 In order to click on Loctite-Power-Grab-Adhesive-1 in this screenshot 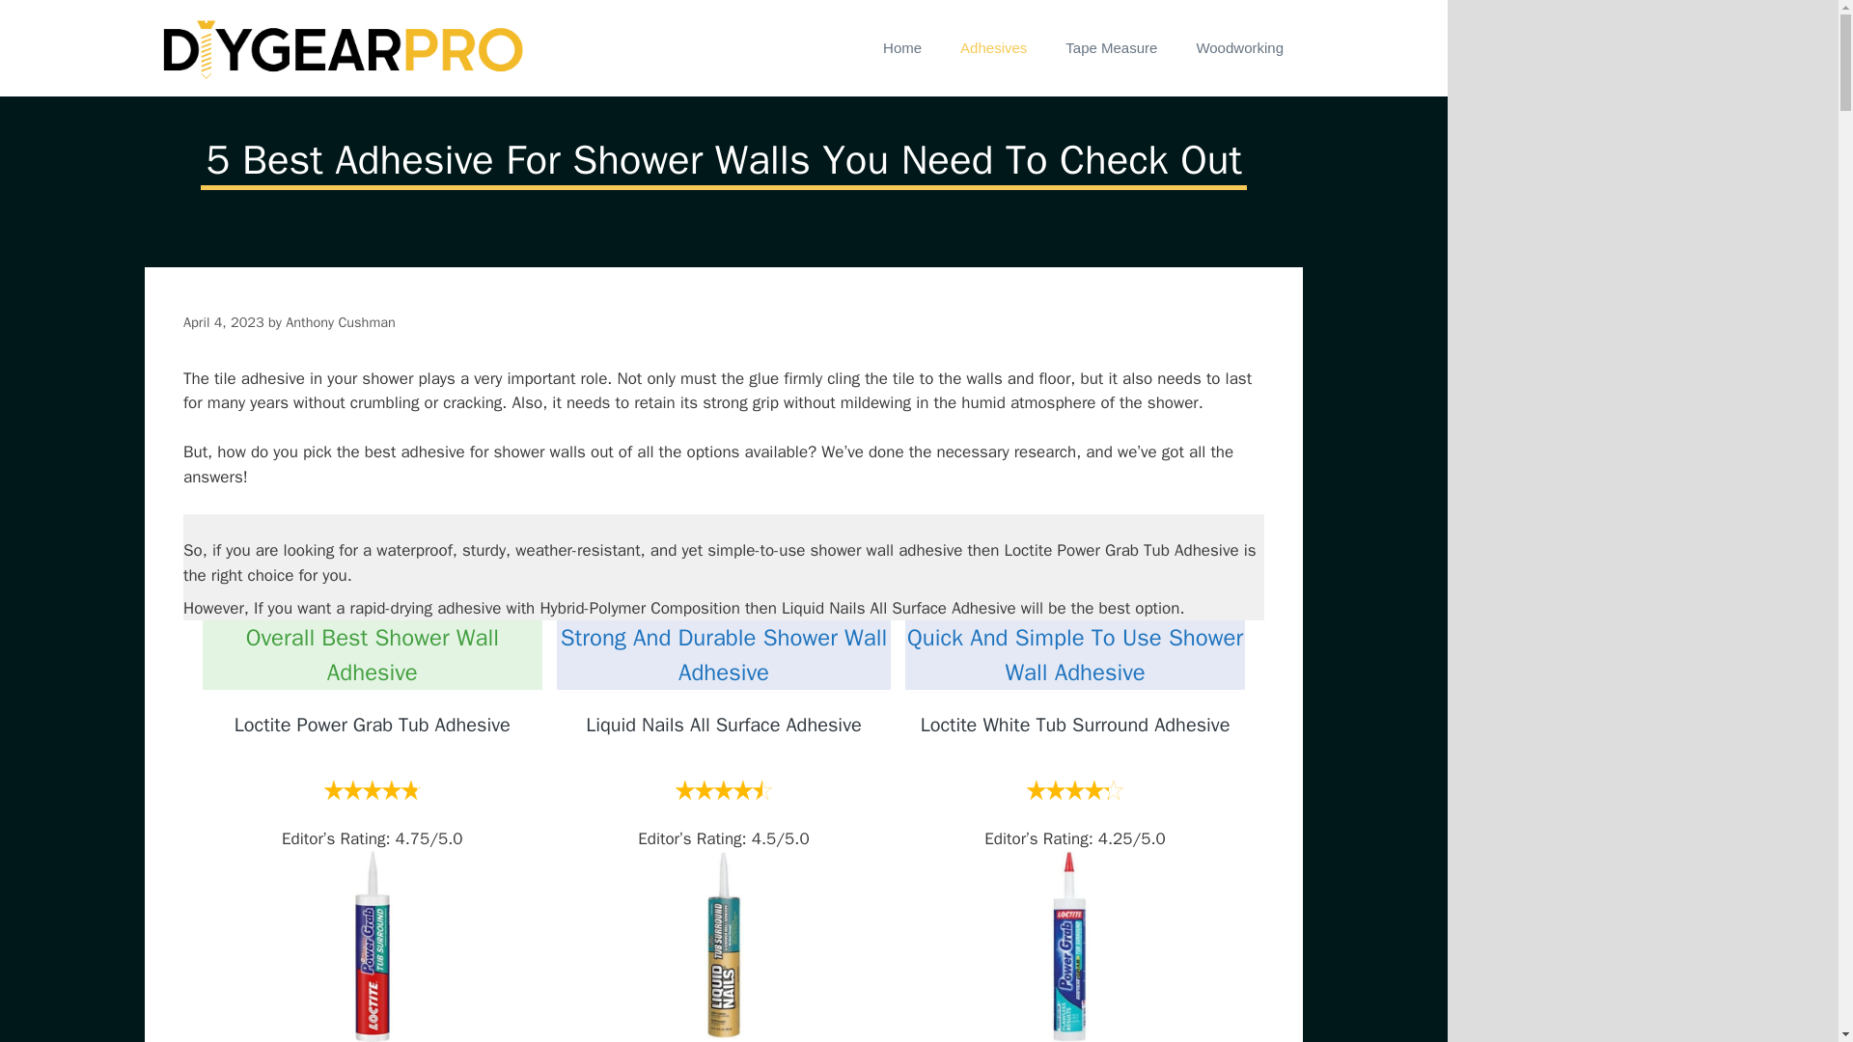, I will do `click(373, 946)`.